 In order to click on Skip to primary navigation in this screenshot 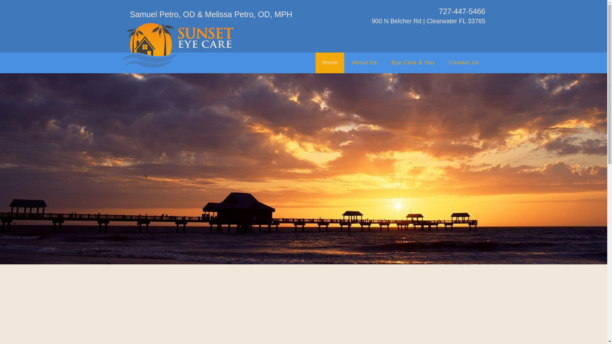, I will do `click(36, 9)`.